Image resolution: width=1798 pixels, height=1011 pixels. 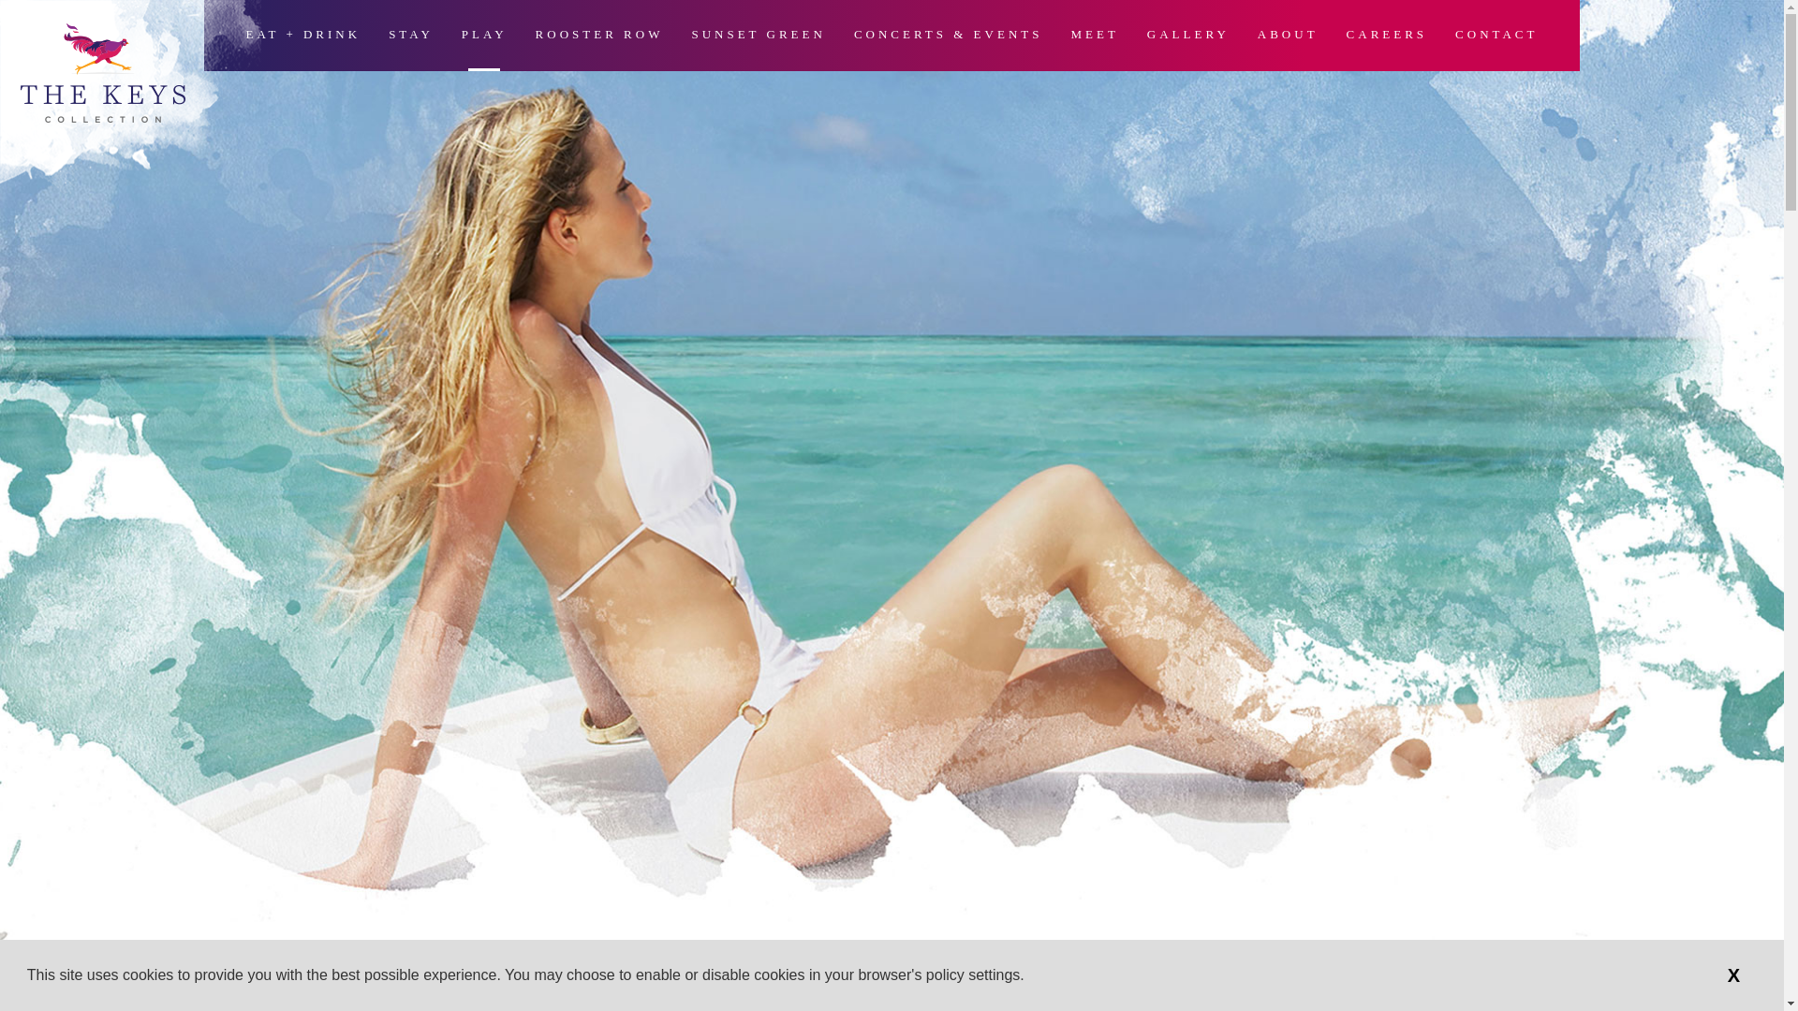 What do you see at coordinates (1287, 37) in the screenshot?
I see `About` at bounding box center [1287, 37].